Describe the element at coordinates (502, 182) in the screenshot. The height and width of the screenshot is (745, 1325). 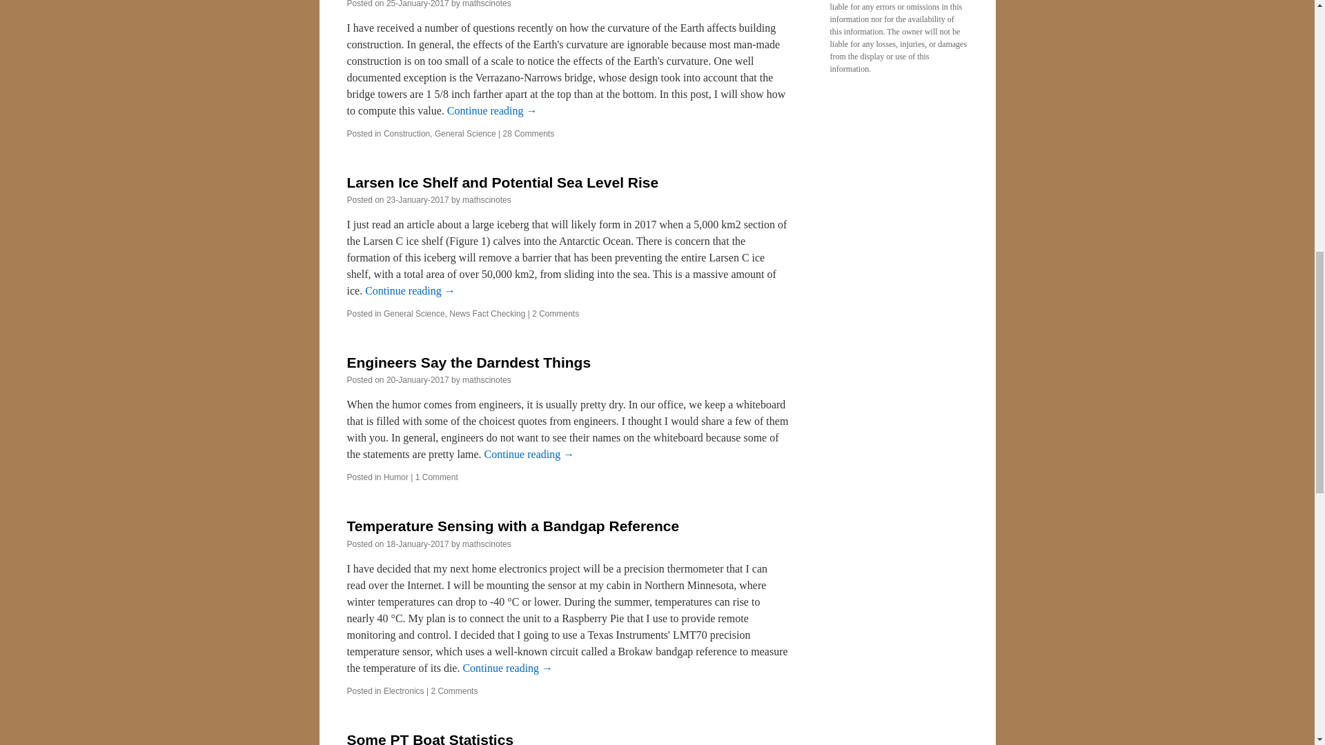
I see `Larsen Ice Shelf and Potential Sea Level Rise` at that location.